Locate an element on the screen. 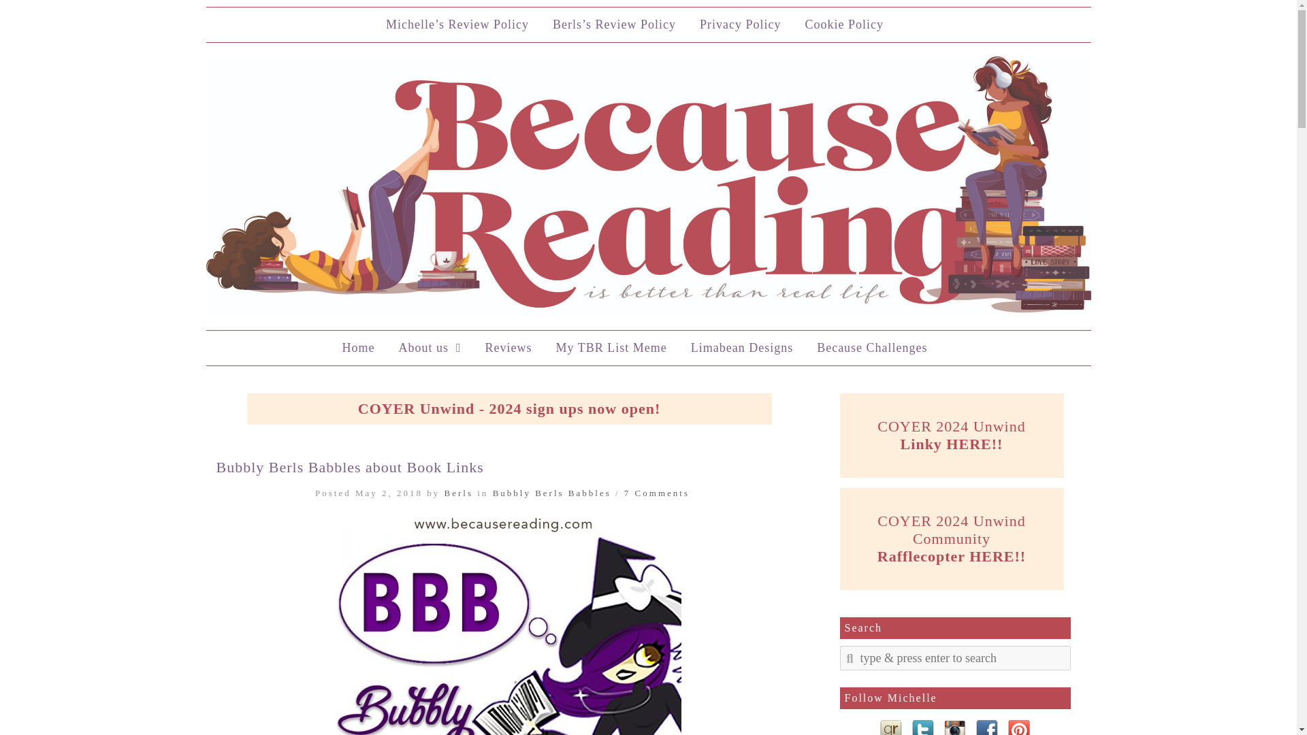 This screenshot has width=1307, height=735. Limabean Designs is located at coordinates (742, 348).